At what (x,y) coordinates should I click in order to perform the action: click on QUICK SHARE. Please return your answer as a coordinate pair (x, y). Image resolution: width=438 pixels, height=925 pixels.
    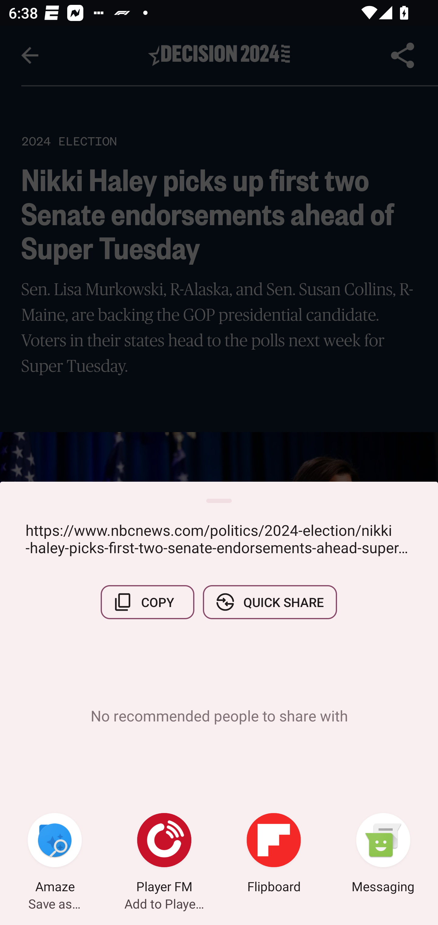
    Looking at the image, I should click on (269, 602).